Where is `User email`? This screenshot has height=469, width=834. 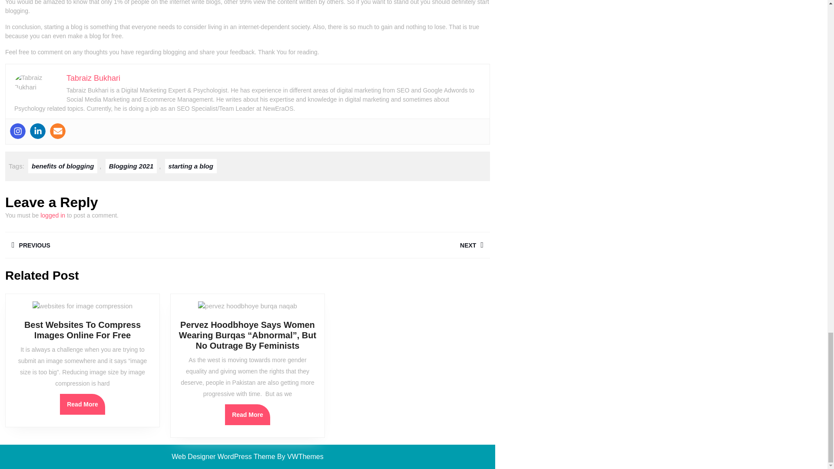
User email is located at coordinates (58, 131).